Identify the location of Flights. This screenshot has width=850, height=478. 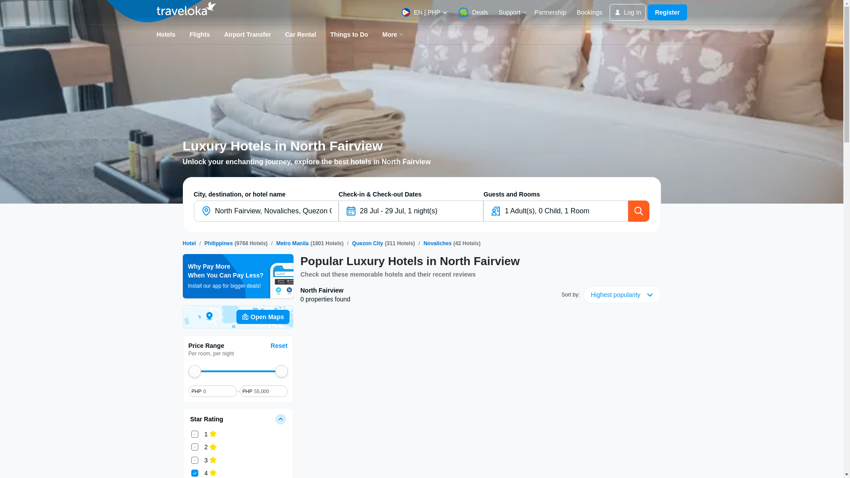
(199, 35).